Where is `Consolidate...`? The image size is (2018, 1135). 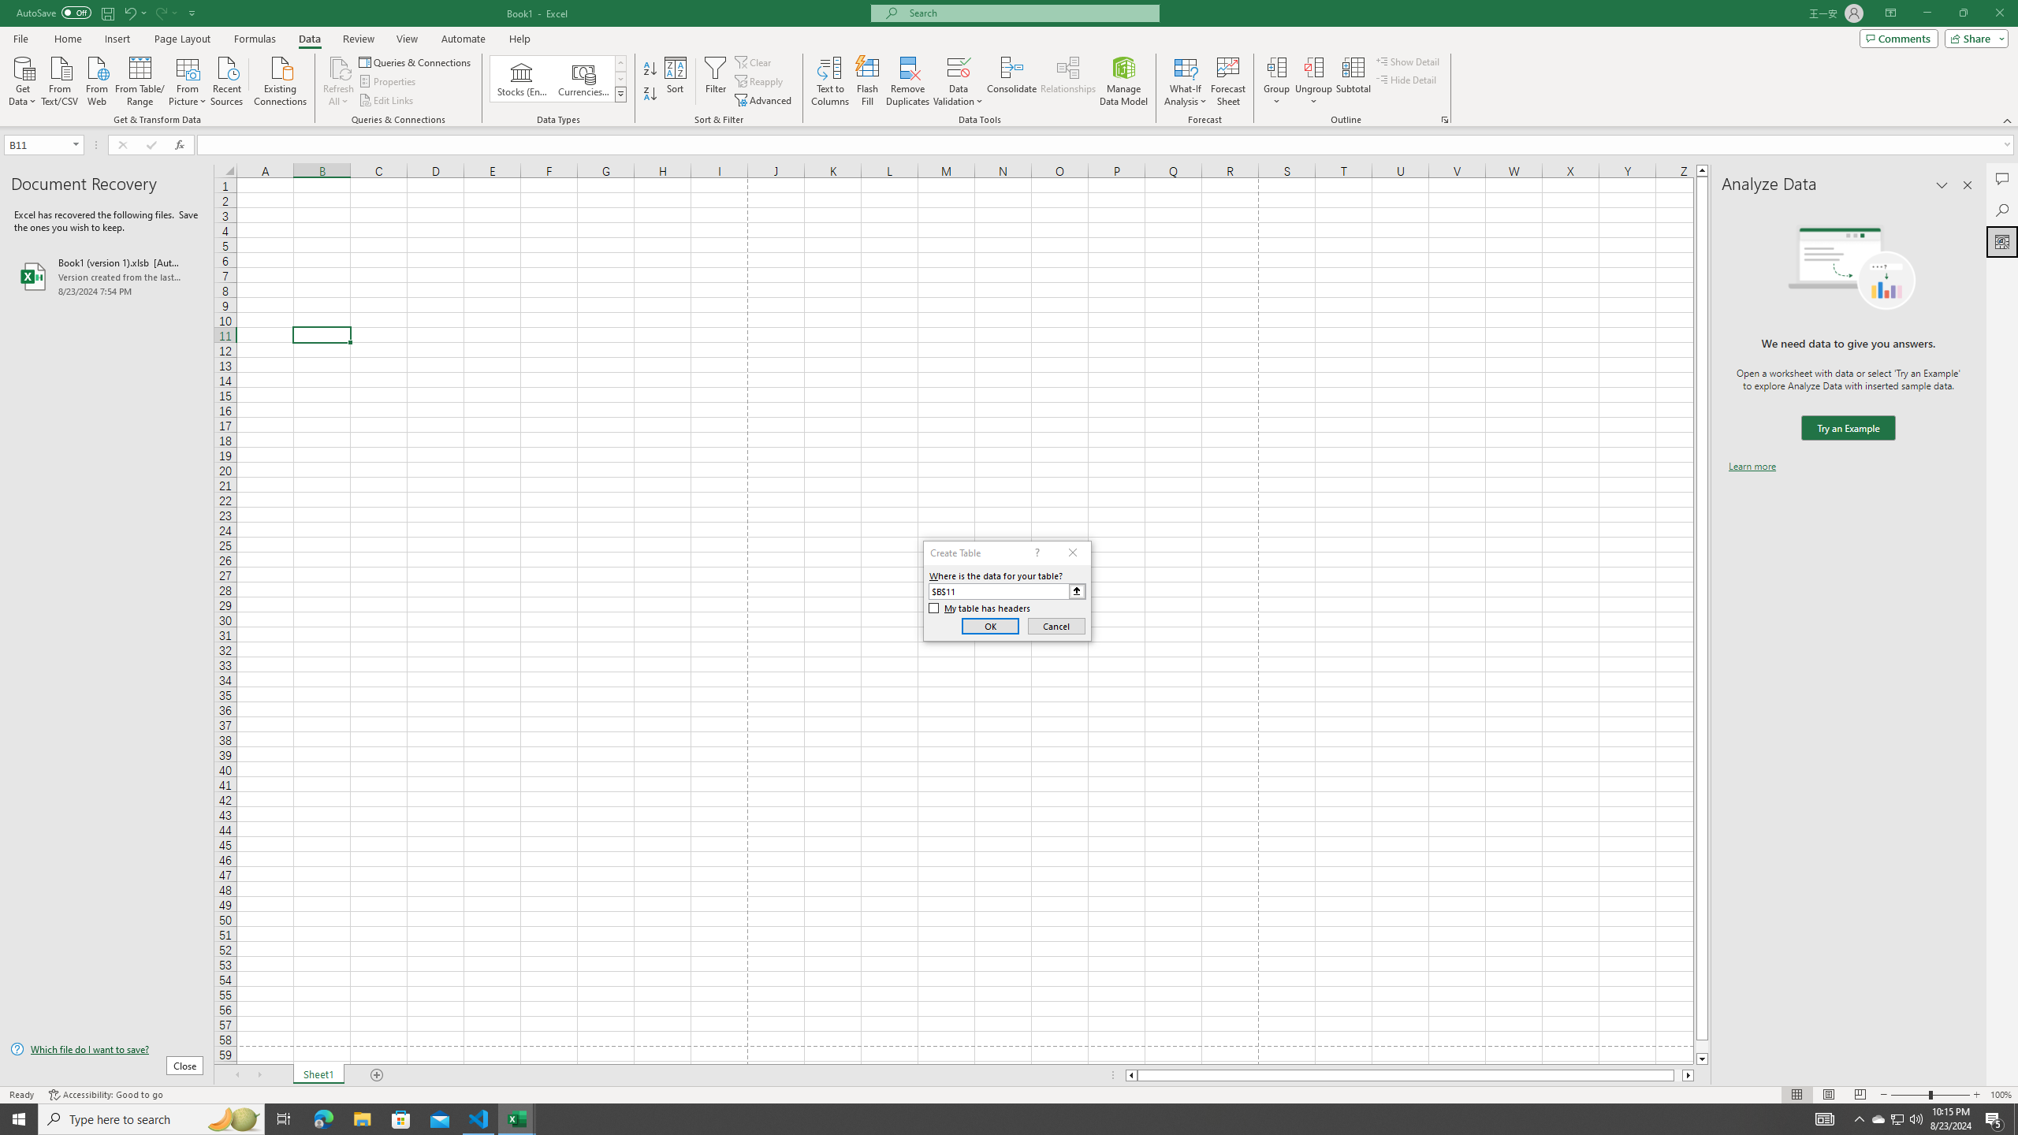 Consolidate... is located at coordinates (1012, 81).